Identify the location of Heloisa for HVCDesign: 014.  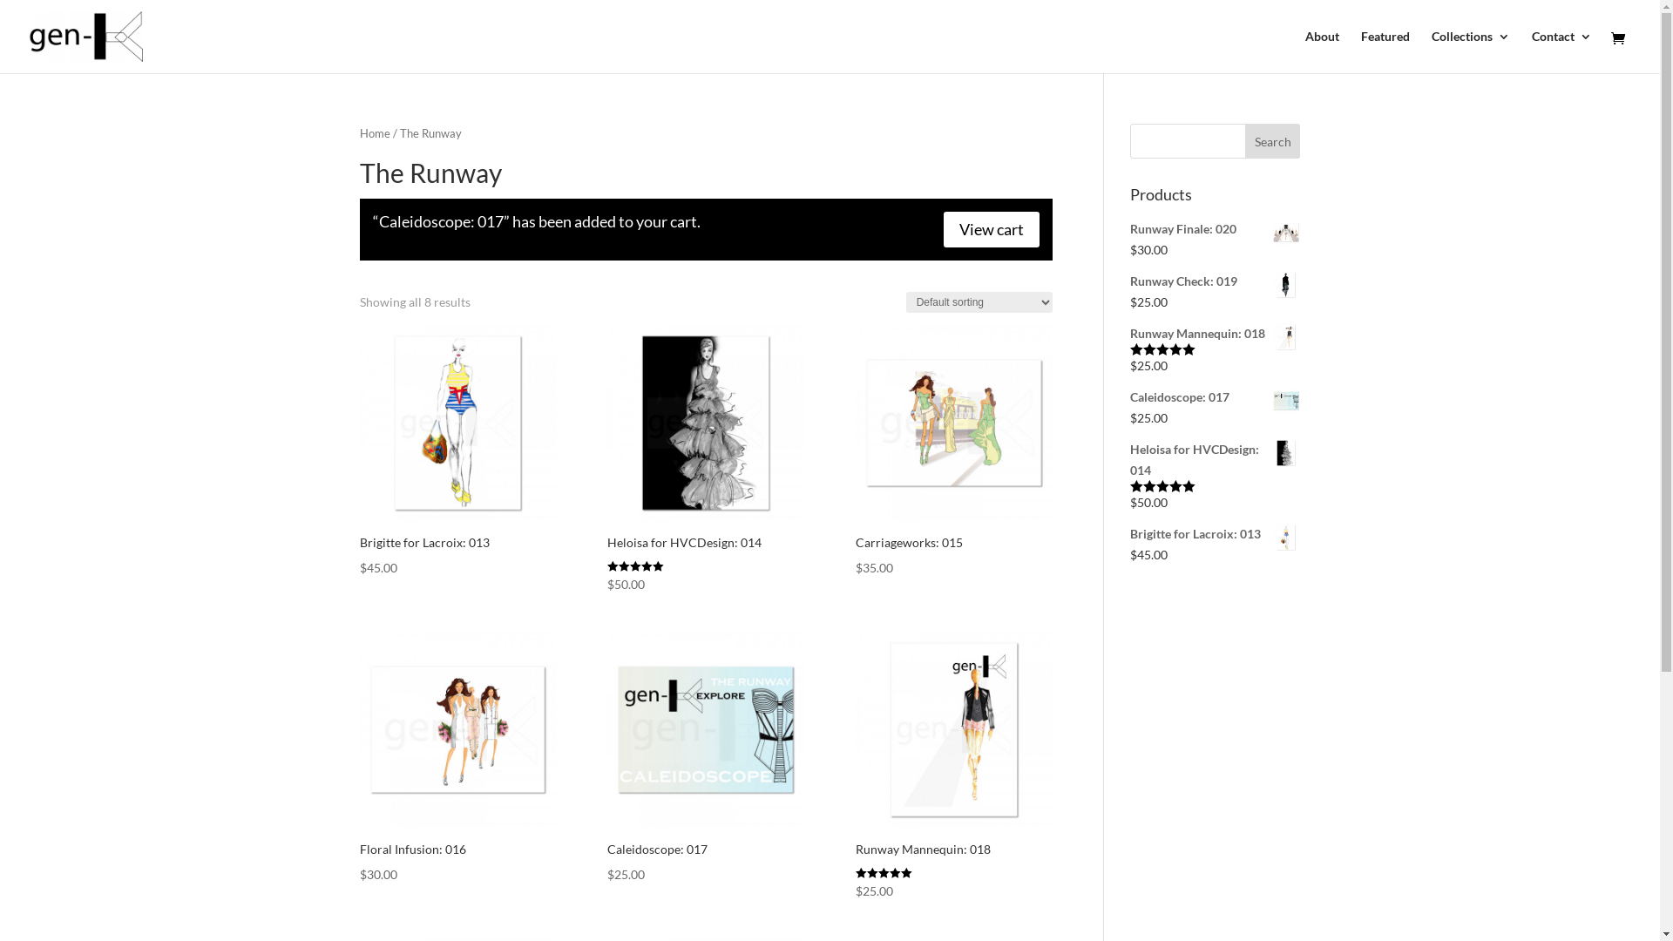
(1215, 460).